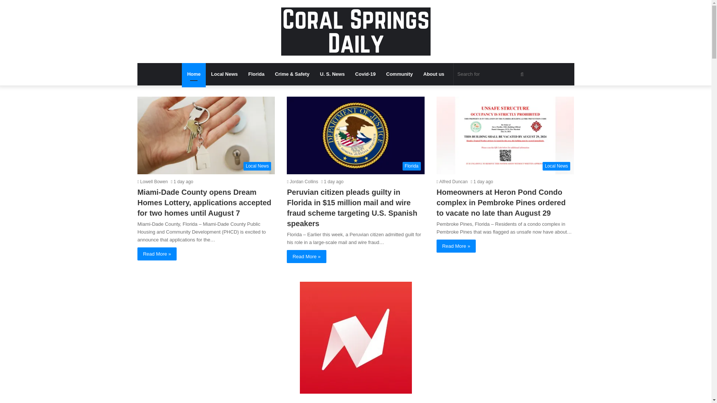 The width and height of the screenshot is (717, 403). What do you see at coordinates (206, 135) in the screenshot?
I see `Local News` at bounding box center [206, 135].